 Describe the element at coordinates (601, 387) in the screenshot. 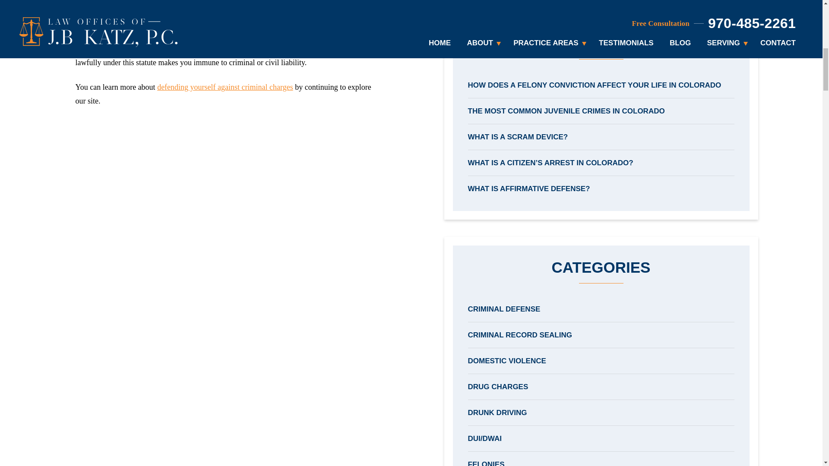

I see `DRUG CHARGES` at that location.